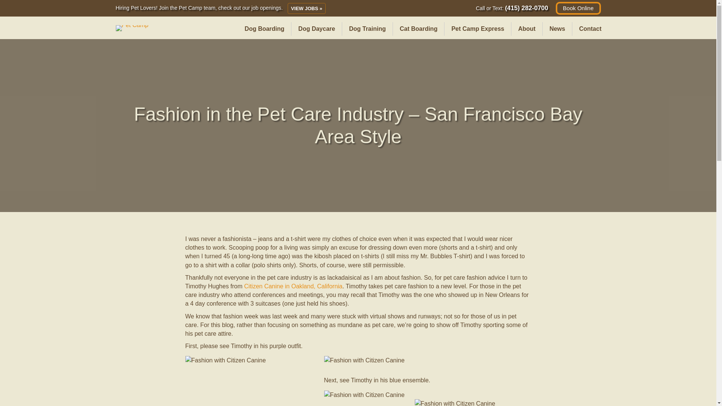 The width and height of the screenshot is (722, 406). Describe the element at coordinates (578, 8) in the screenshot. I see `Book Online` at that location.